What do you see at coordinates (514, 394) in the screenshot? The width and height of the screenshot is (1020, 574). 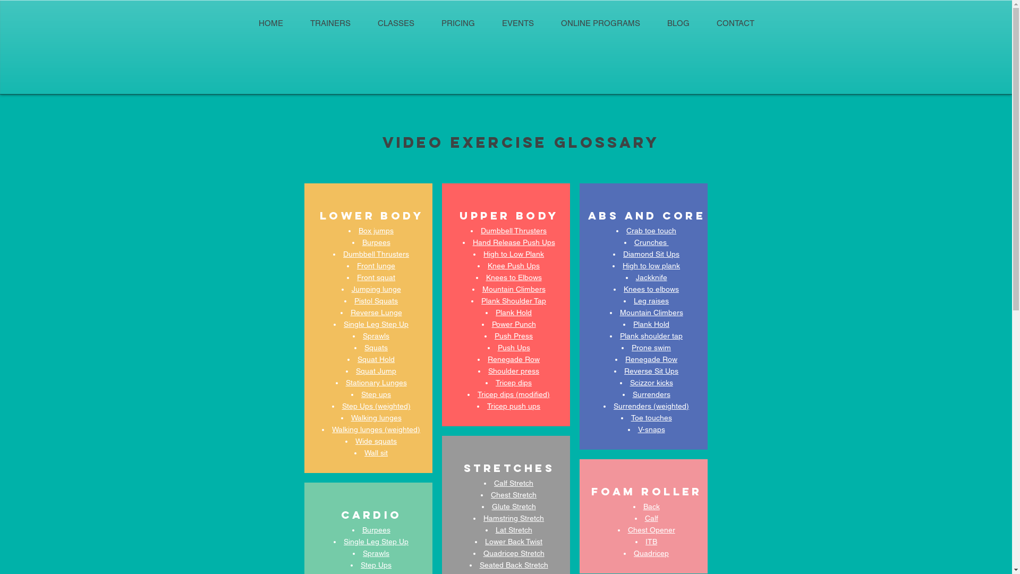 I see `Tricep dips (modified)` at bounding box center [514, 394].